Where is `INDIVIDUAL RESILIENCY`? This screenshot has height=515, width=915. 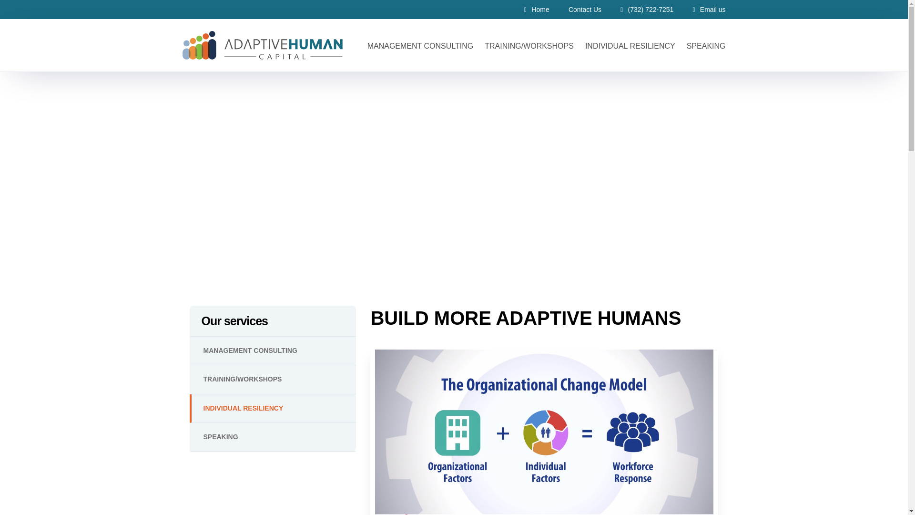
INDIVIDUAL RESILIENCY is located at coordinates (630, 46).